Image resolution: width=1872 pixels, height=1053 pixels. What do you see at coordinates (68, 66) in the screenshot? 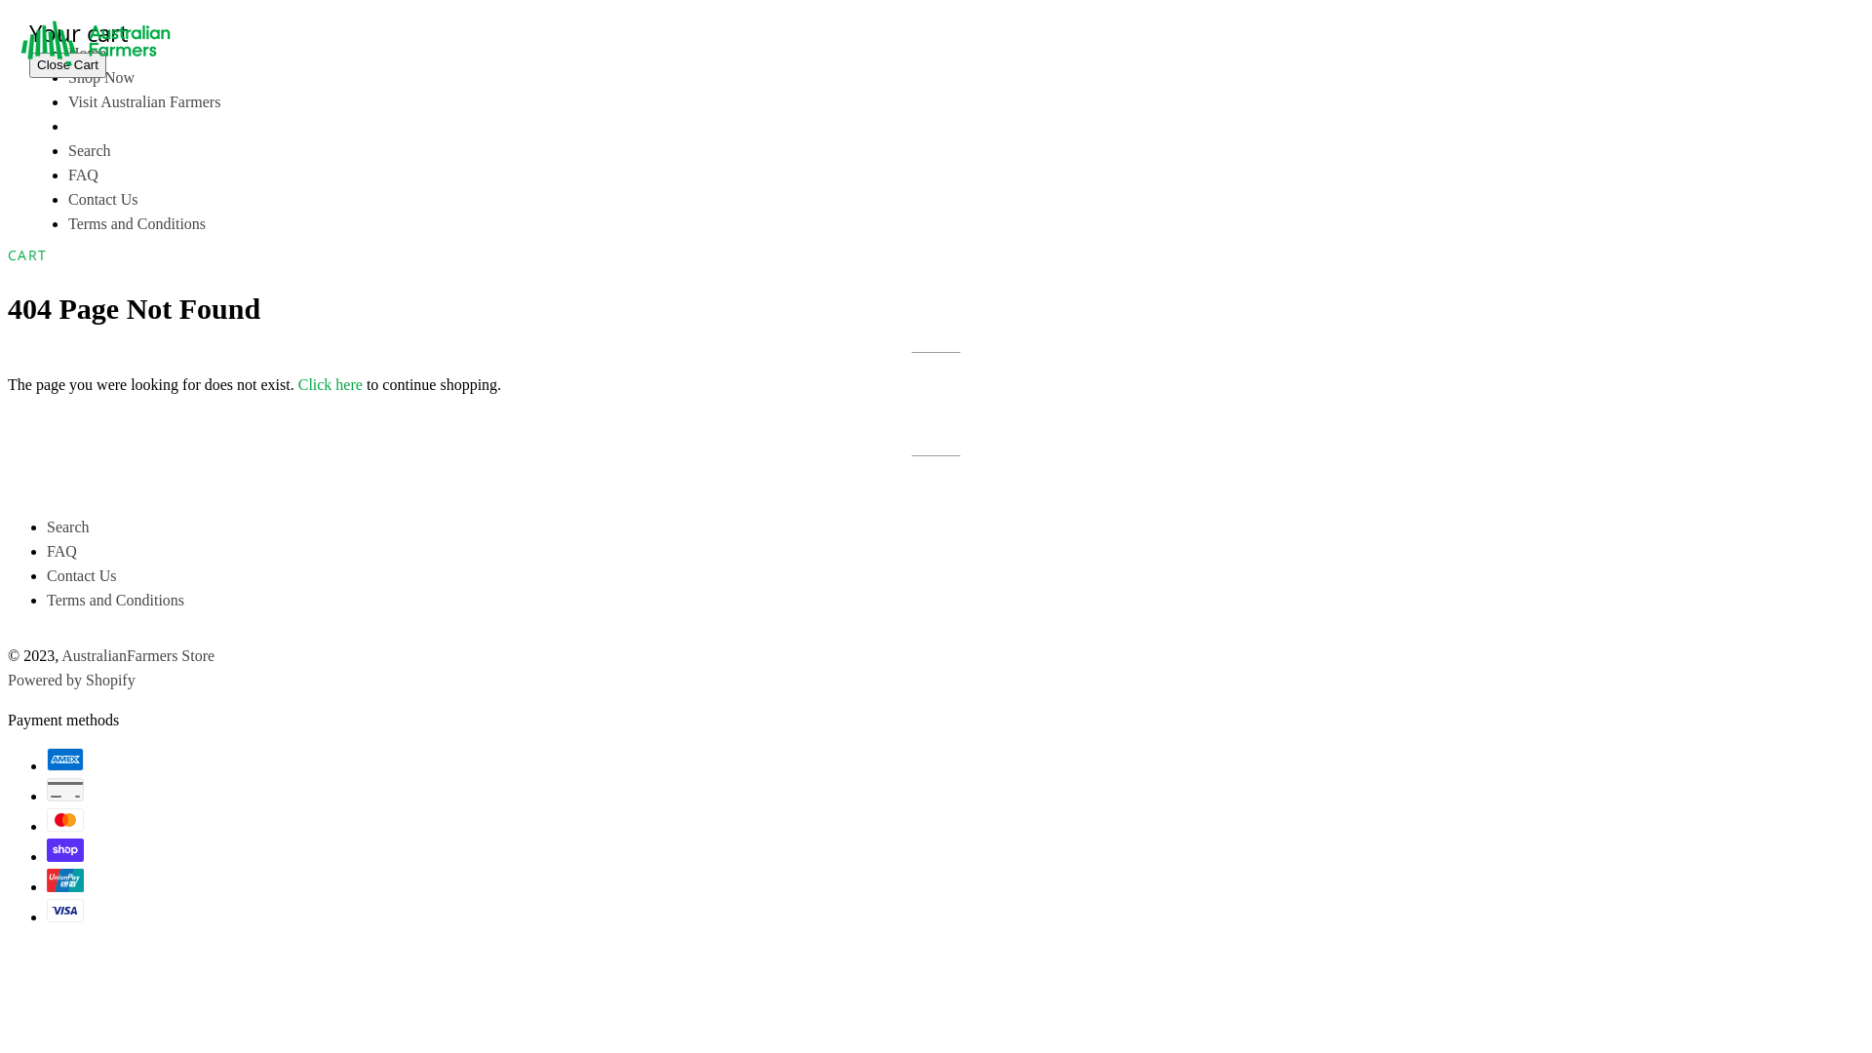
I see `Close Cart` at bounding box center [68, 66].